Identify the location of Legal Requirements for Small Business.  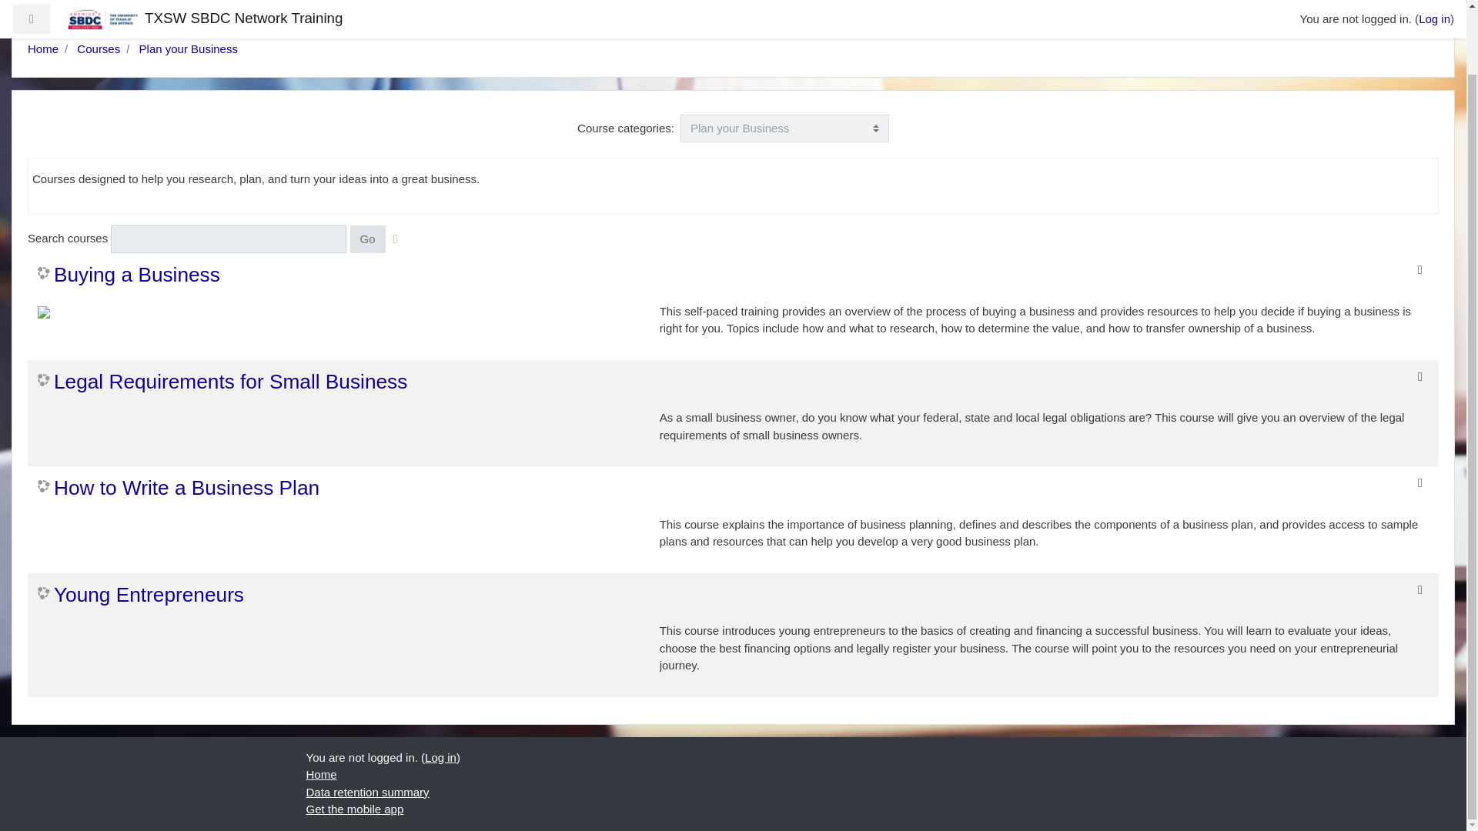
(222, 382).